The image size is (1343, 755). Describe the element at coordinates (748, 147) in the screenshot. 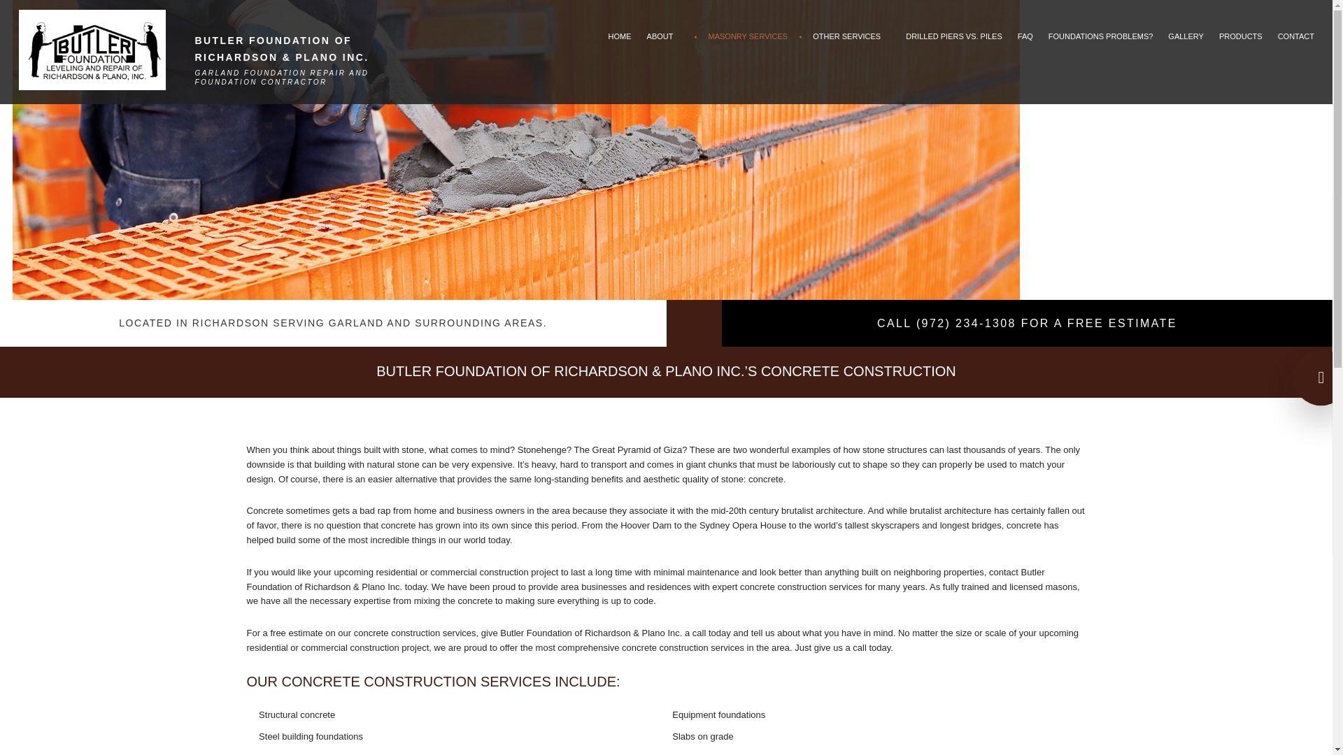

I see `CONCRETE REPAIR` at that location.